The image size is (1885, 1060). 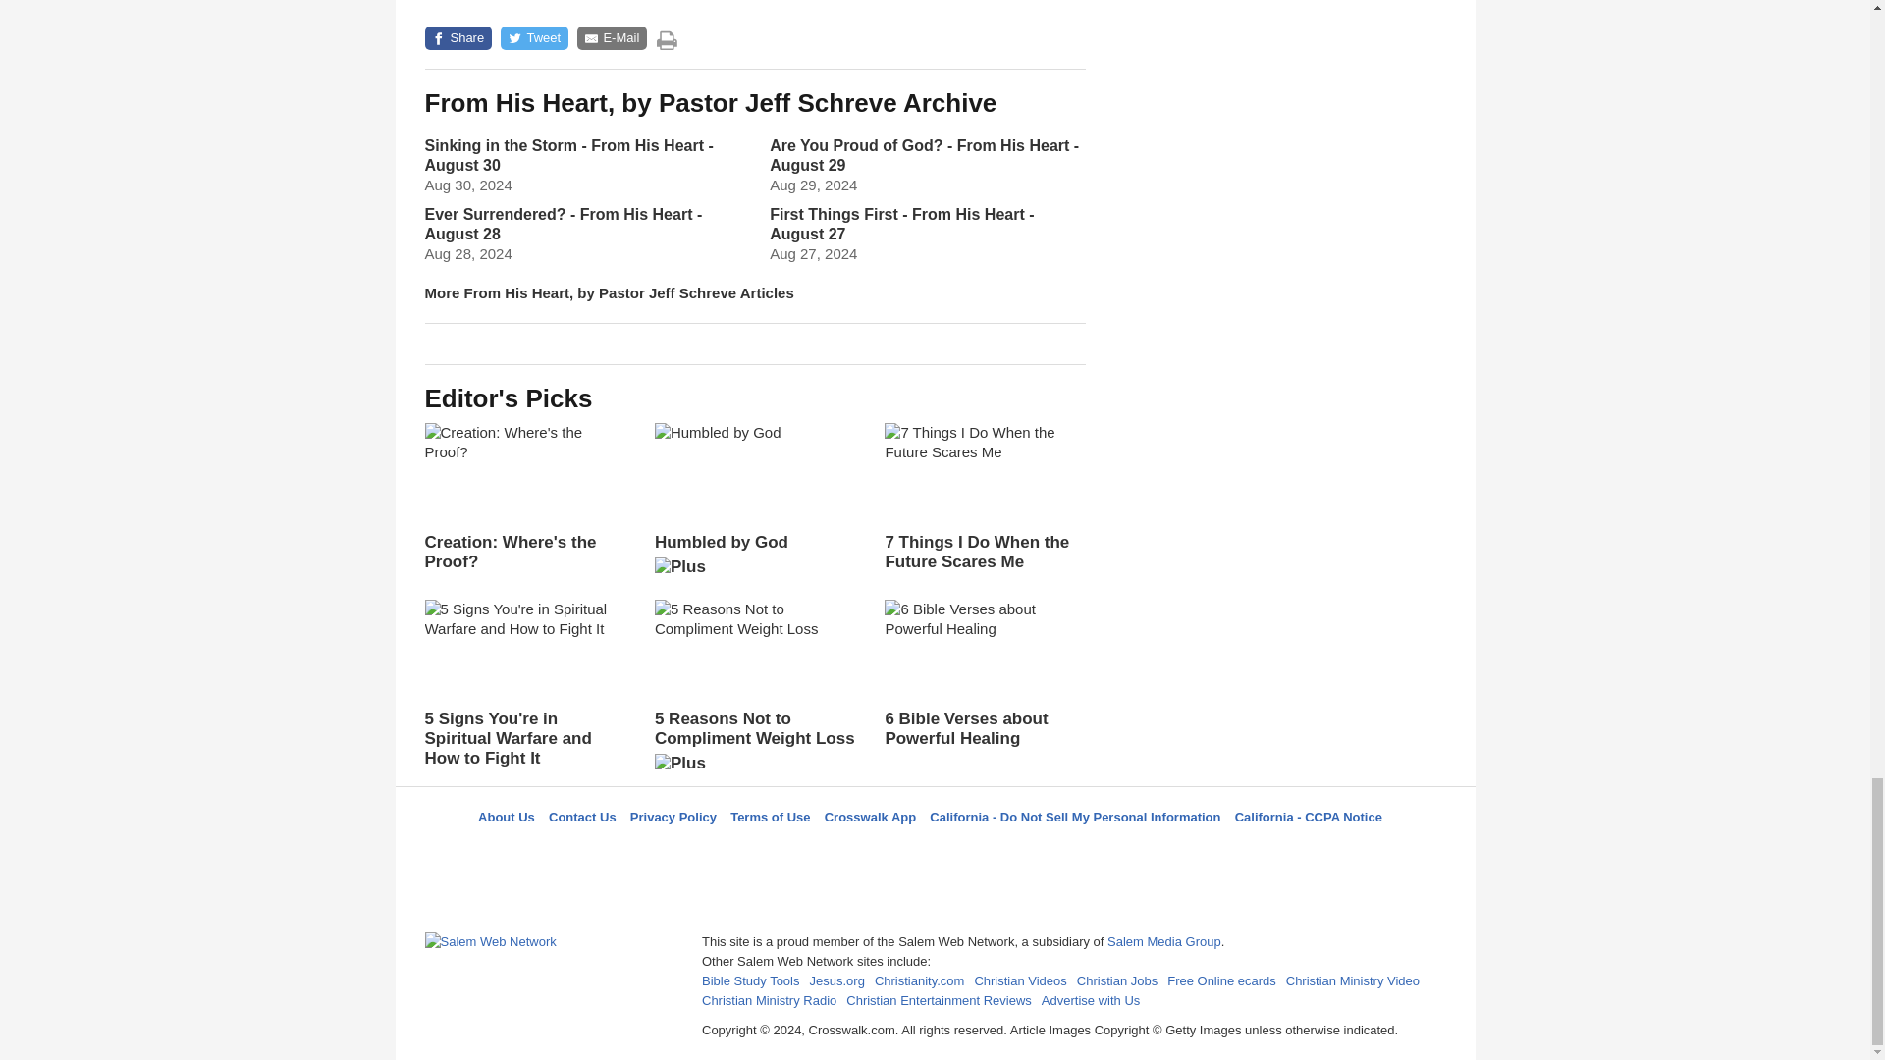 What do you see at coordinates (524, 497) in the screenshot?
I see `Creation: Where's the Proof?` at bounding box center [524, 497].